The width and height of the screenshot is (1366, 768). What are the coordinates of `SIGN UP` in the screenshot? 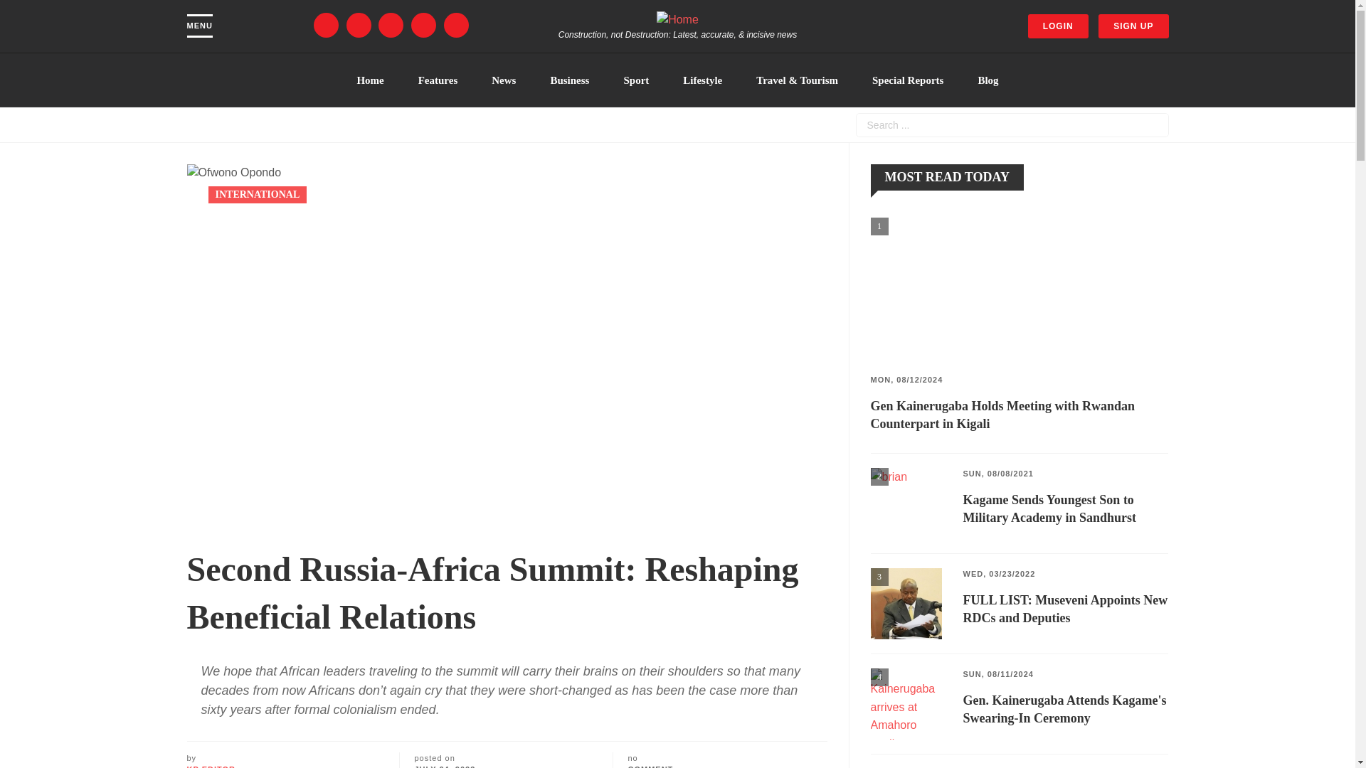 It's located at (1133, 26).